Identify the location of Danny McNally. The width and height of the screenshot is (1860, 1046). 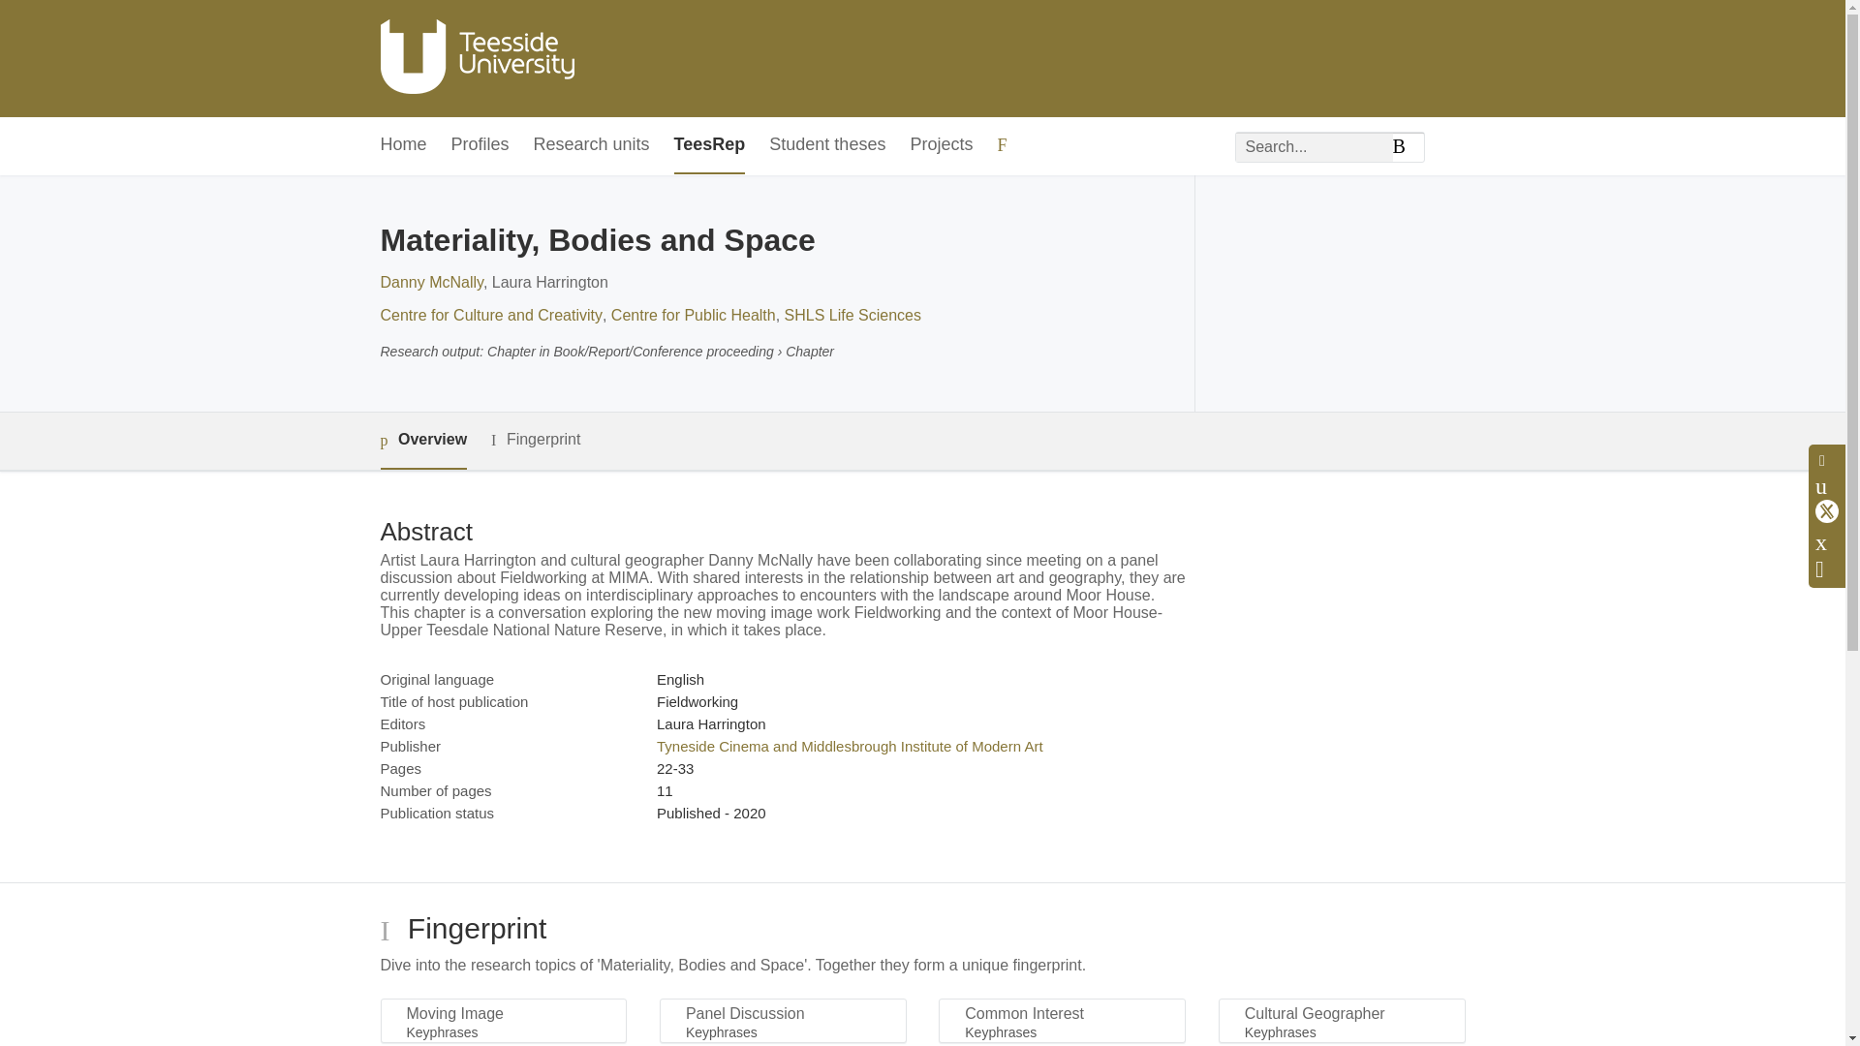
(430, 282).